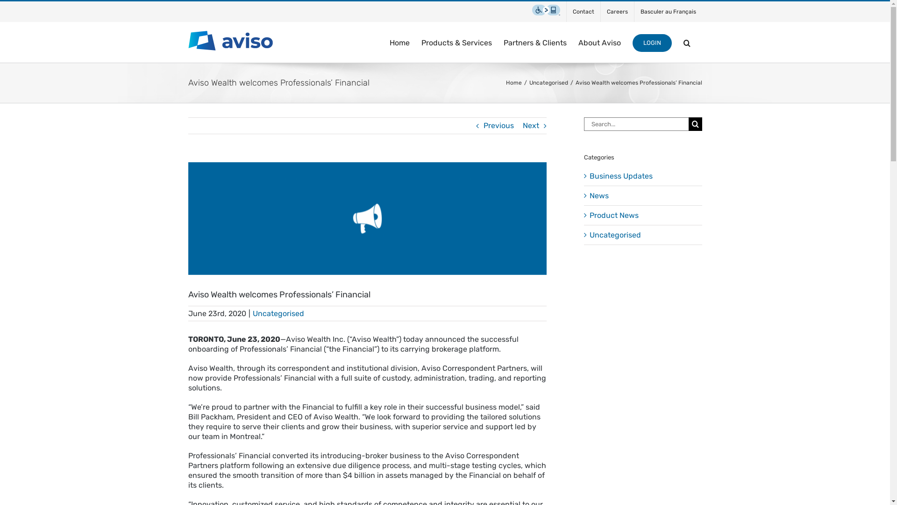  I want to click on Products & Services, so click(457, 42).